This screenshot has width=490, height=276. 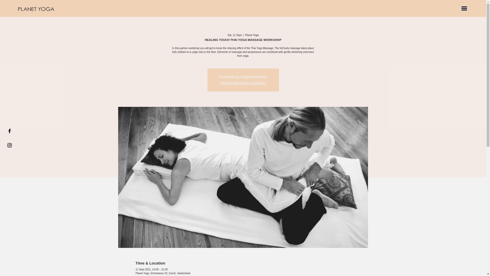 I want to click on Planet Yoga Home, so click(x=36, y=9).